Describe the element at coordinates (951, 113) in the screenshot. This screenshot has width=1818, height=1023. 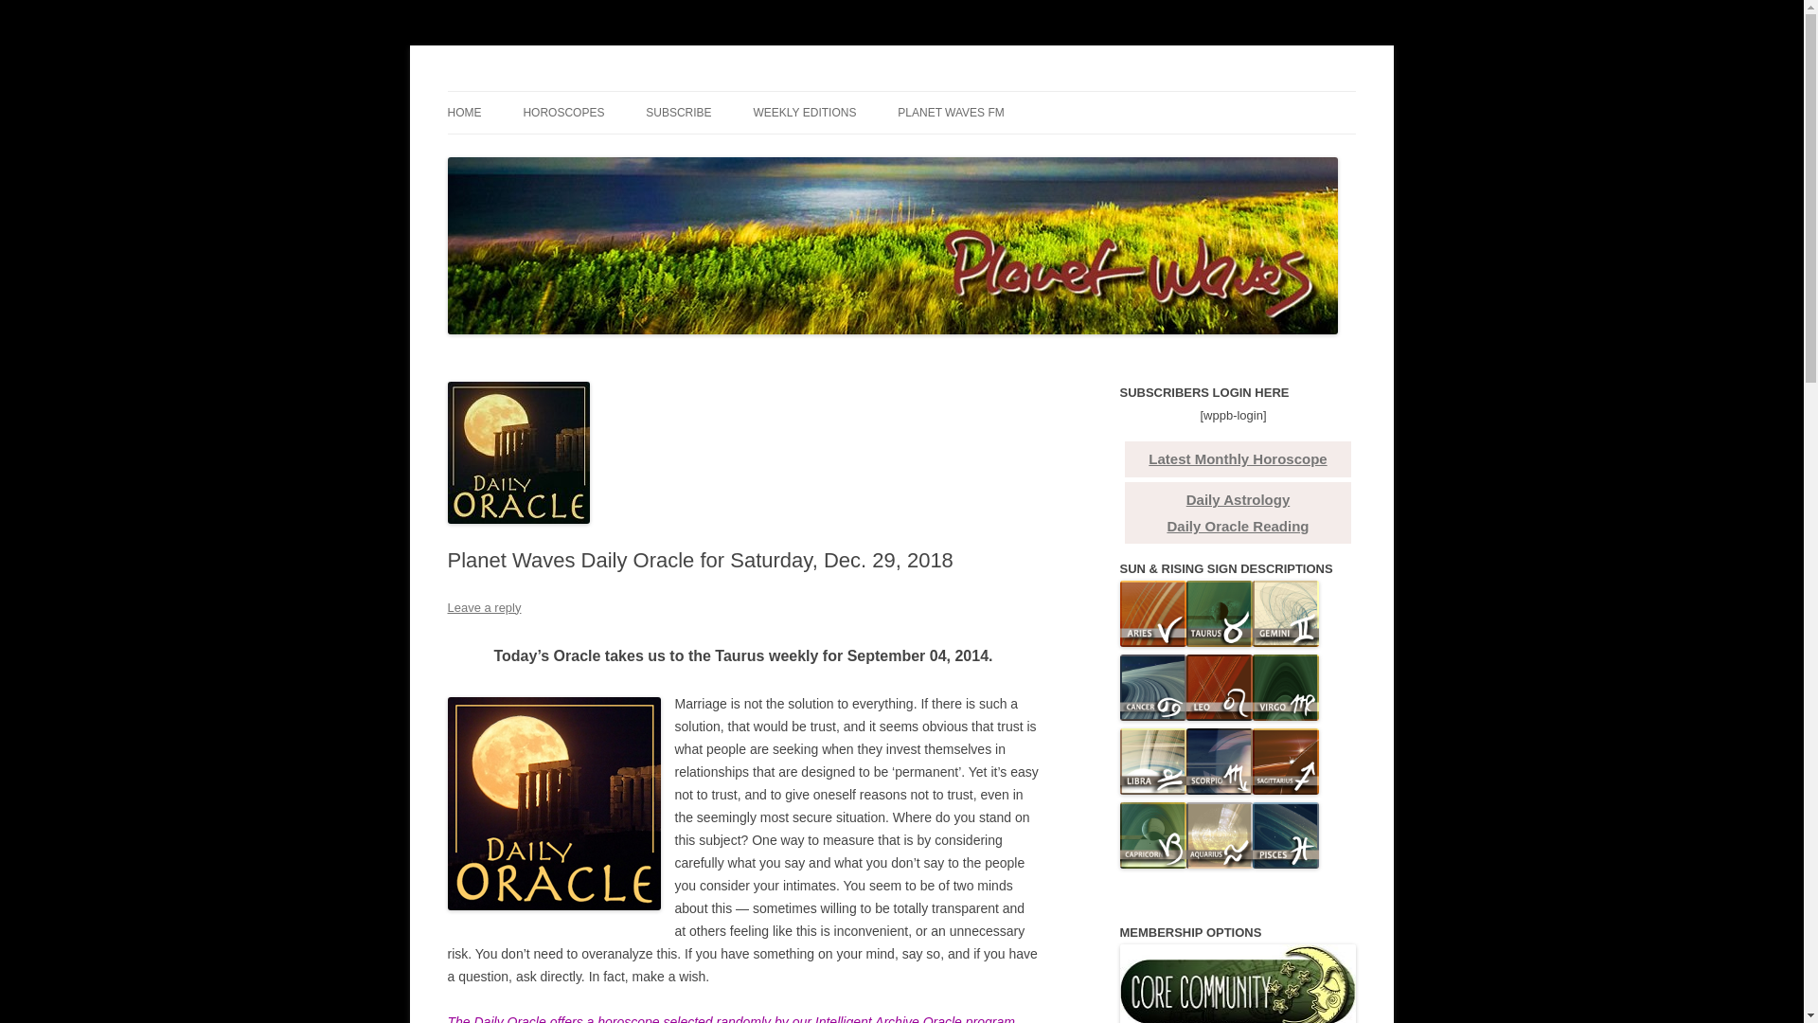
I see `PLANET WAVES FM` at that location.